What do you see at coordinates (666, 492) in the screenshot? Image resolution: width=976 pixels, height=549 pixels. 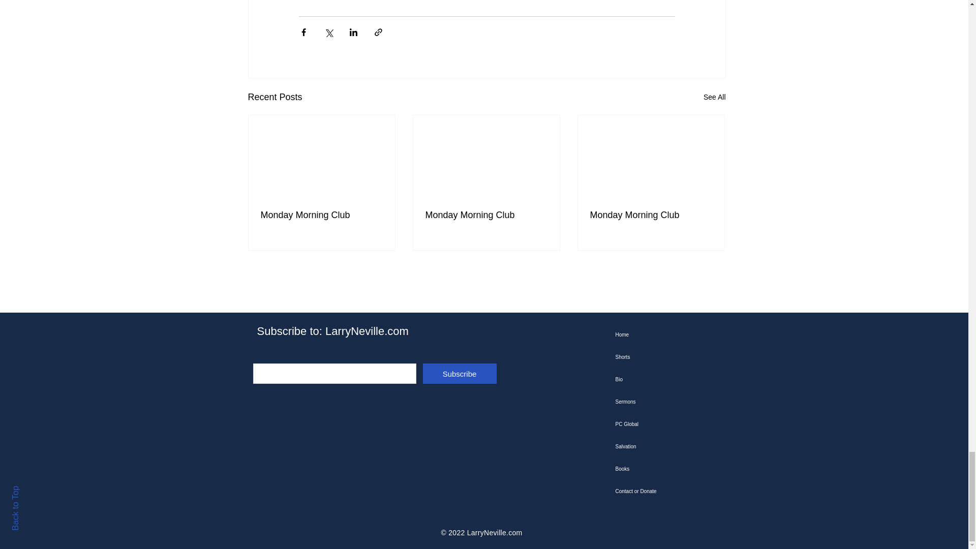 I see `Contact or Donate` at bounding box center [666, 492].